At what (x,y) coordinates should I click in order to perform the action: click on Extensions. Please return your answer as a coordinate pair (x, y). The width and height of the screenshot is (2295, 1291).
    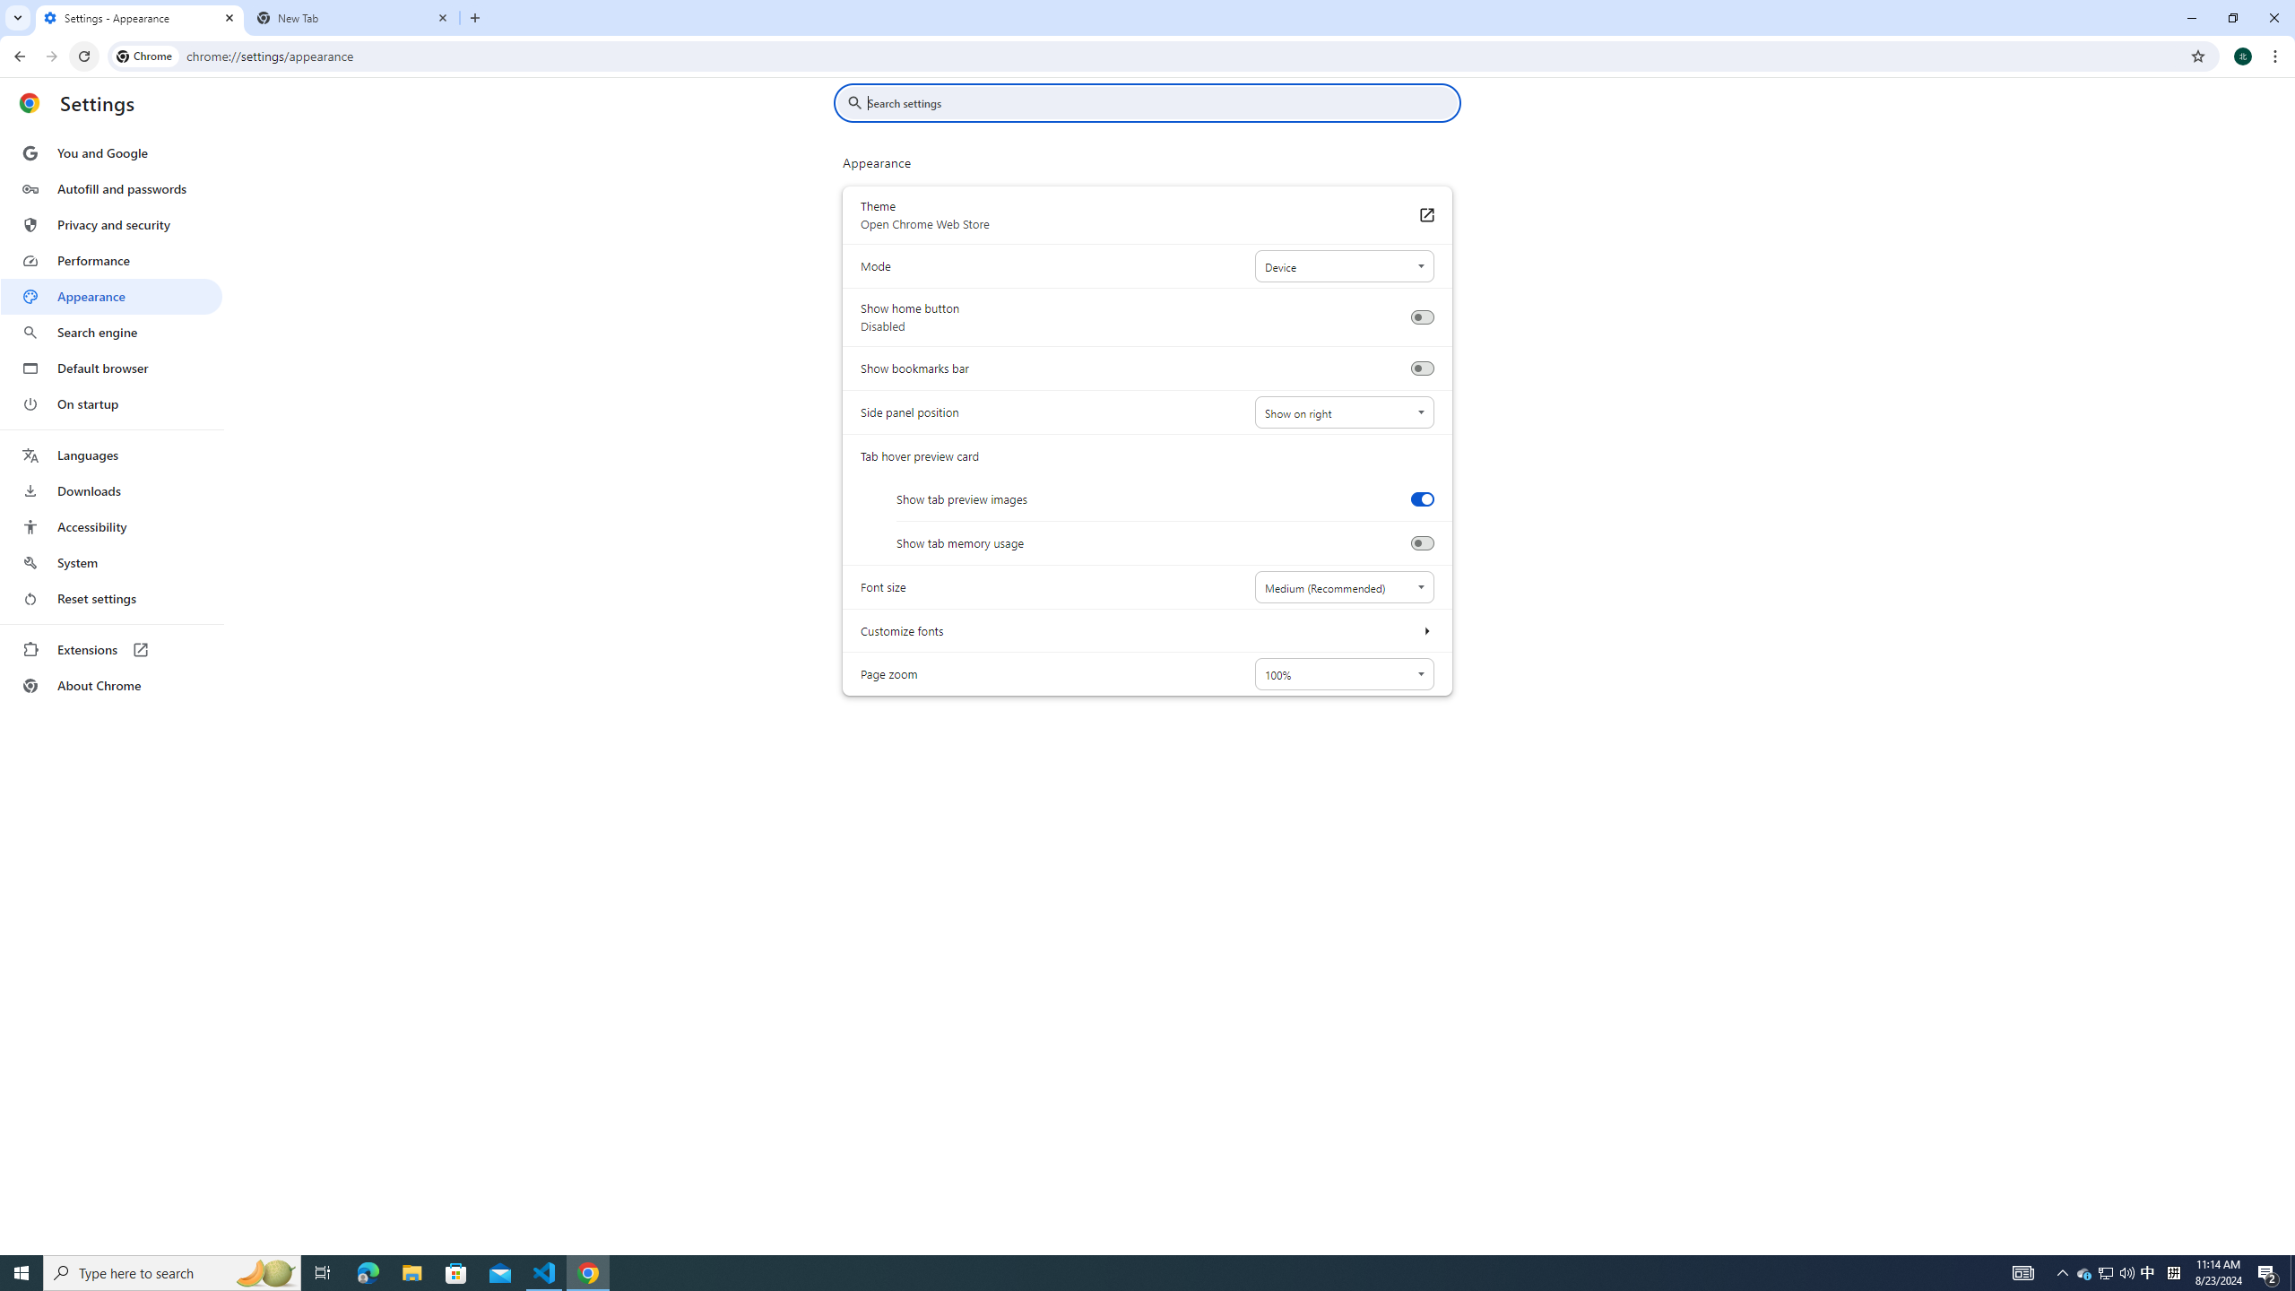
    Looking at the image, I should click on (111, 649).